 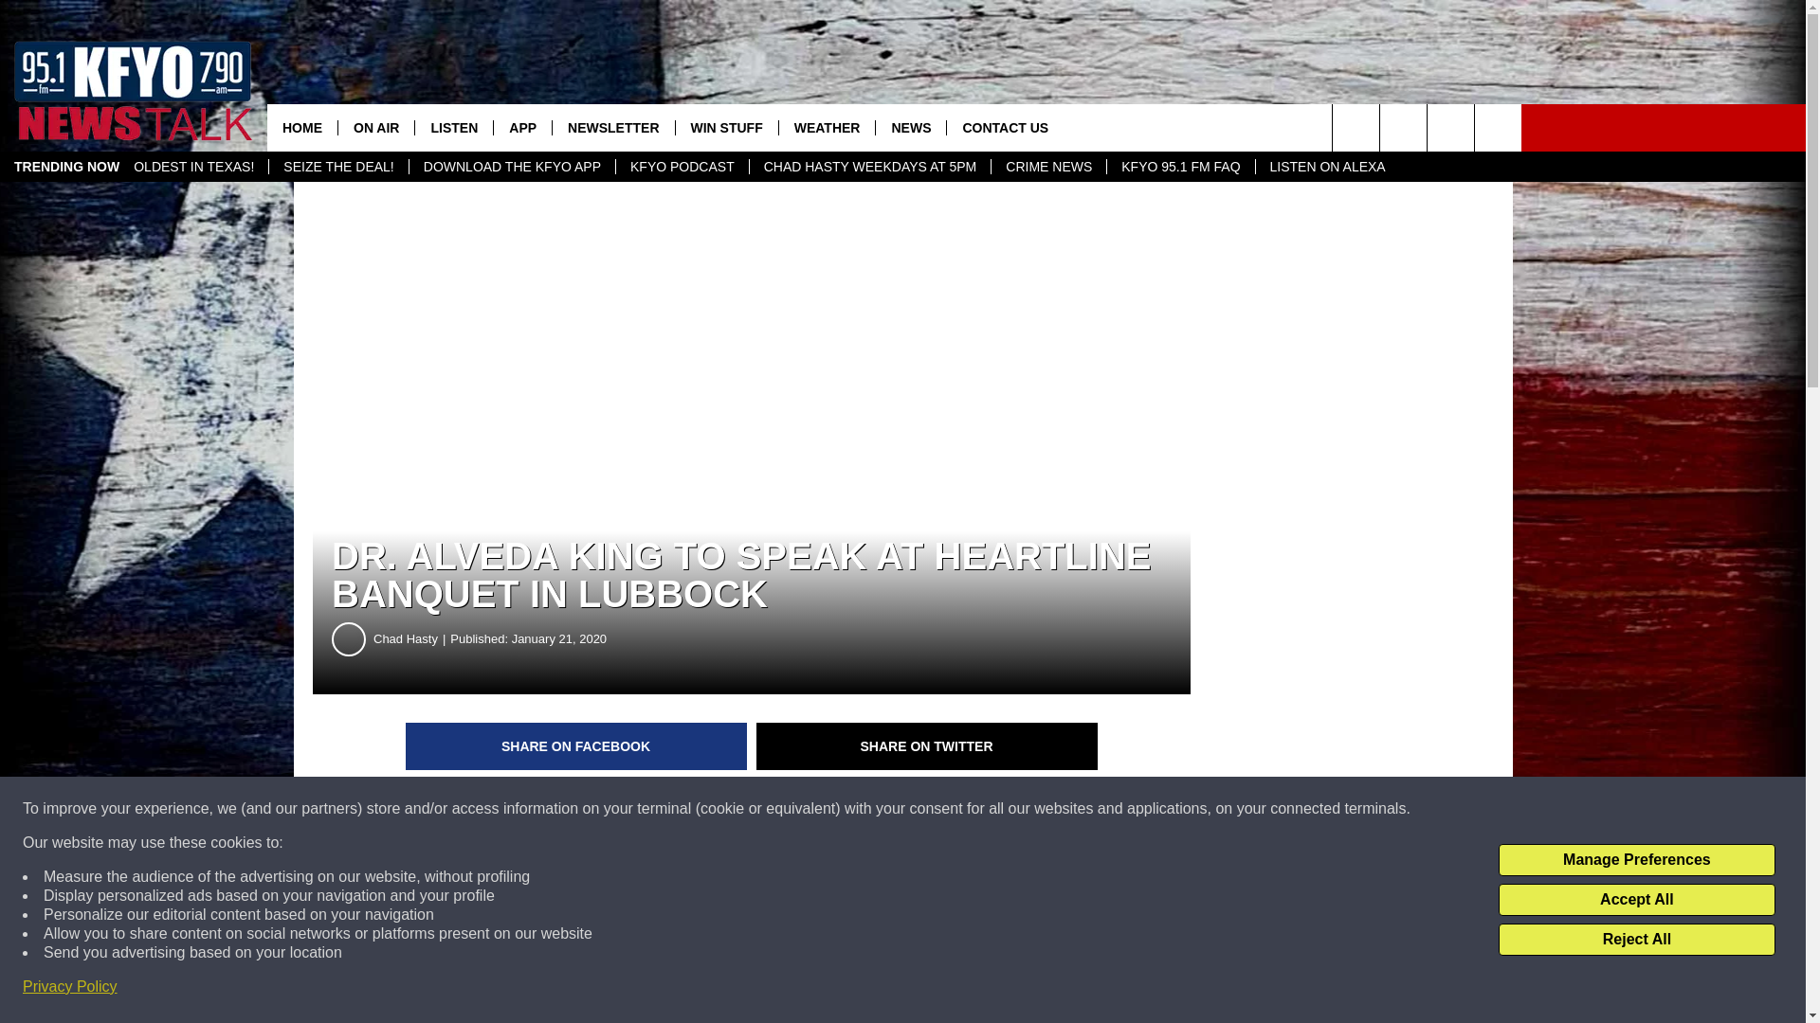 I want to click on WIN STUFF, so click(x=726, y=127).